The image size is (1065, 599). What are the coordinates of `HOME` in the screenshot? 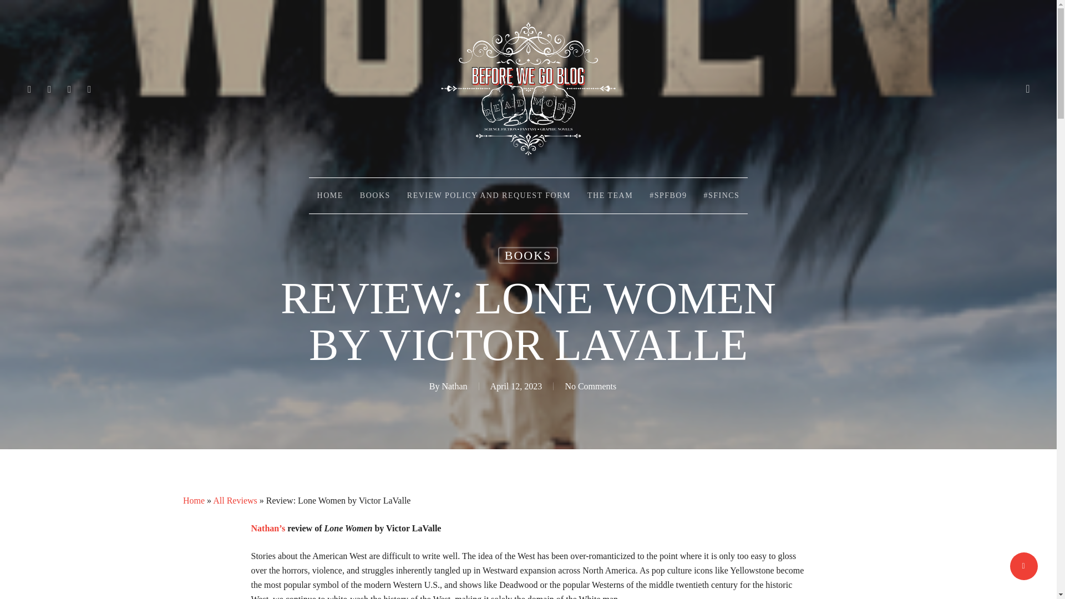 It's located at (329, 195).